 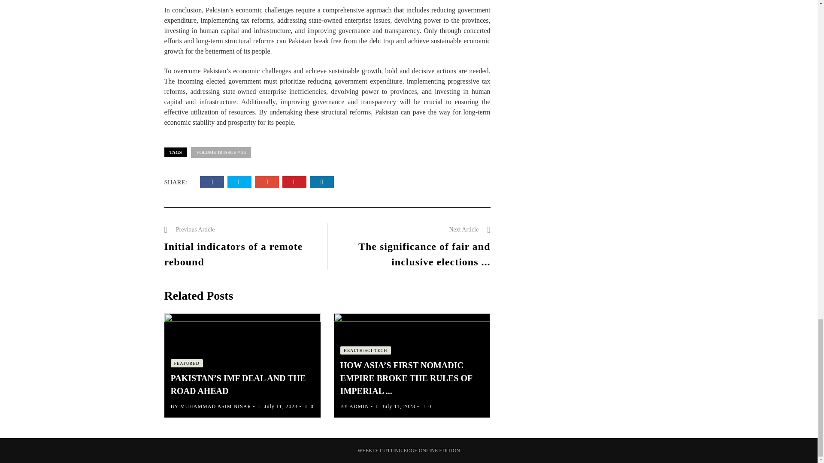 What do you see at coordinates (215, 406) in the screenshot?
I see `Posts by Muhammad Asim Nisar` at bounding box center [215, 406].